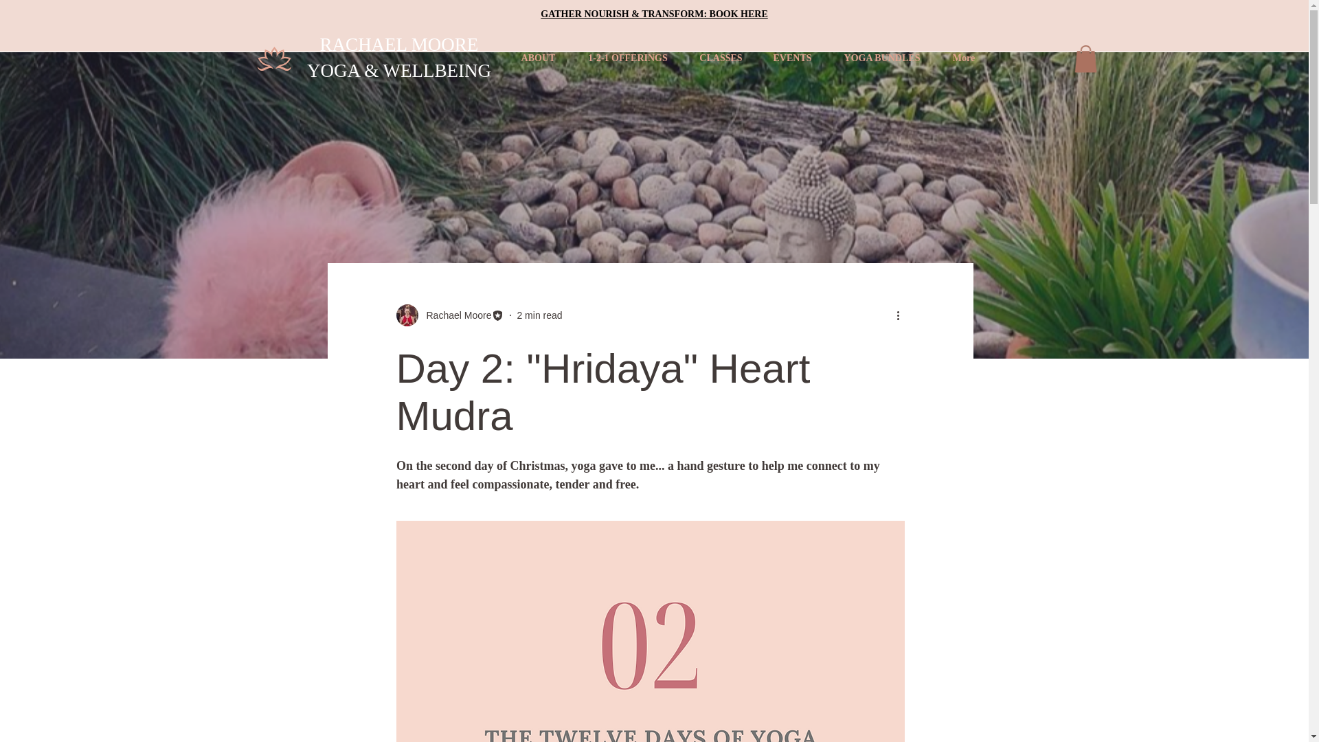 This screenshot has height=742, width=1319. I want to click on EVENTS, so click(791, 58).